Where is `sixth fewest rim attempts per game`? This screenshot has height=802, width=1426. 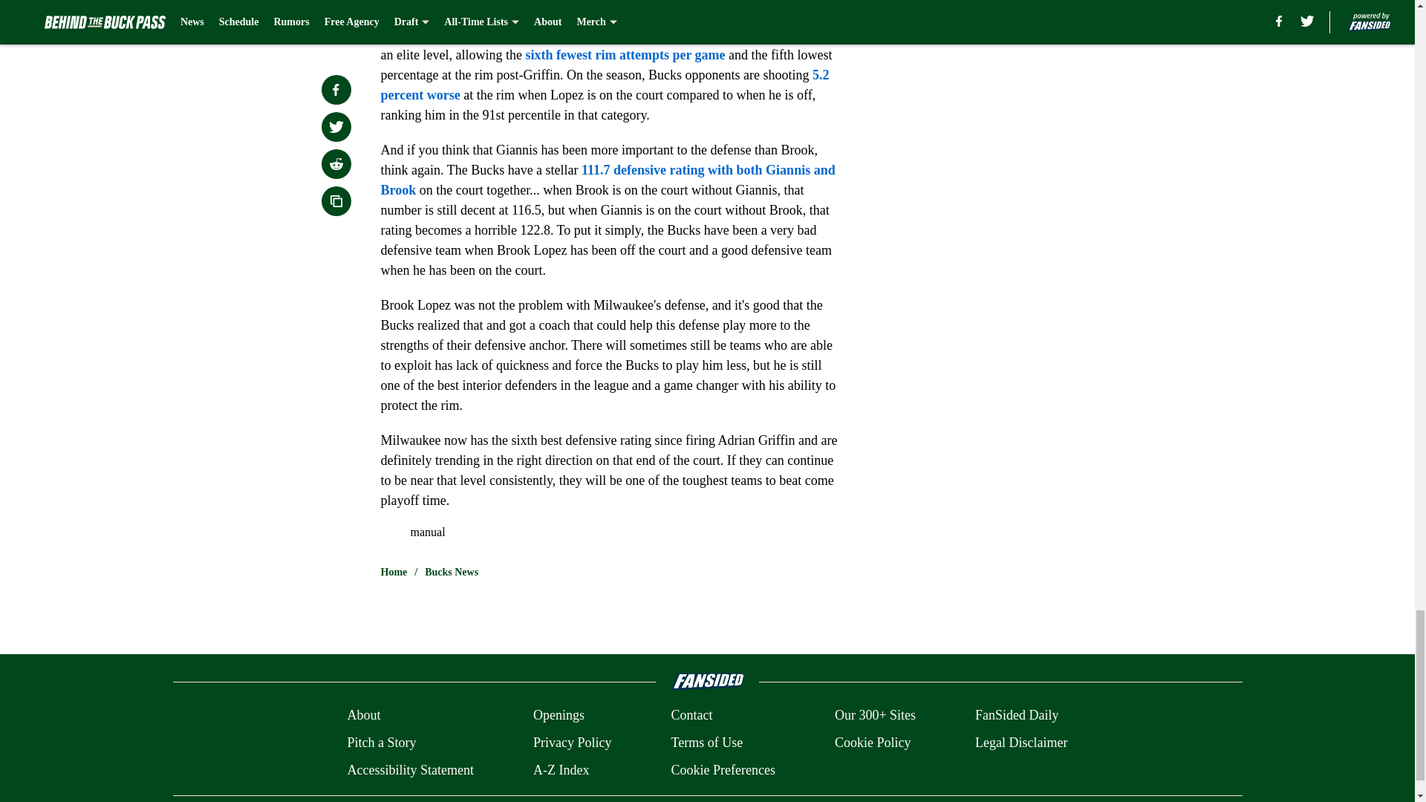 sixth fewest rim attempts per game is located at coordinates (624, 55).